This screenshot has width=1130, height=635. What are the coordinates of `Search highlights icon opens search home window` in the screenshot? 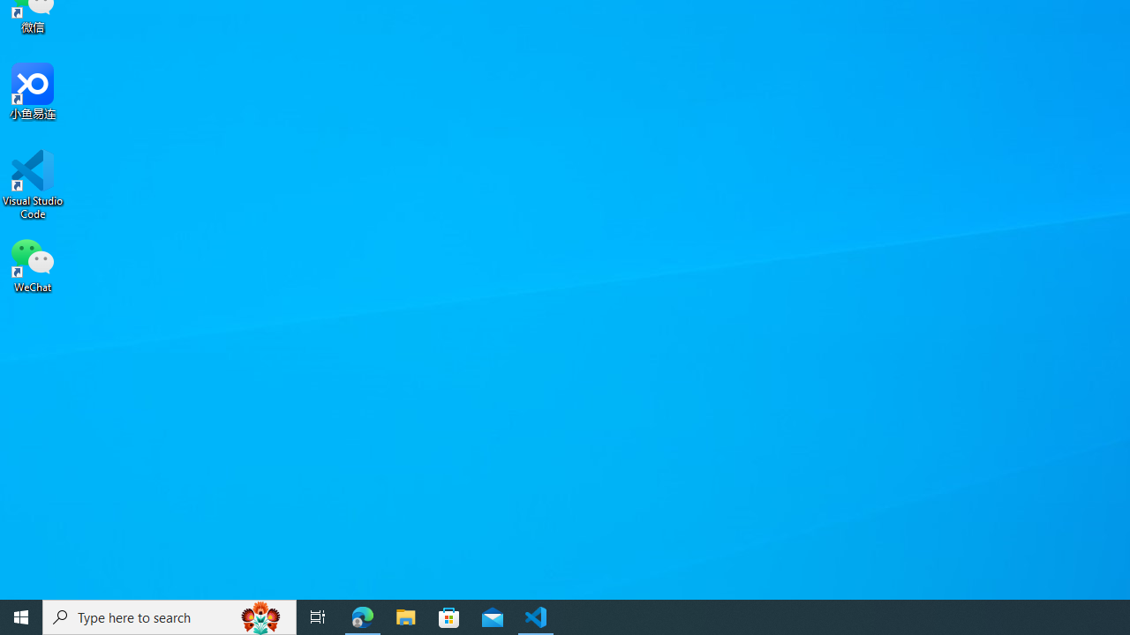 It's located at (261, 617).